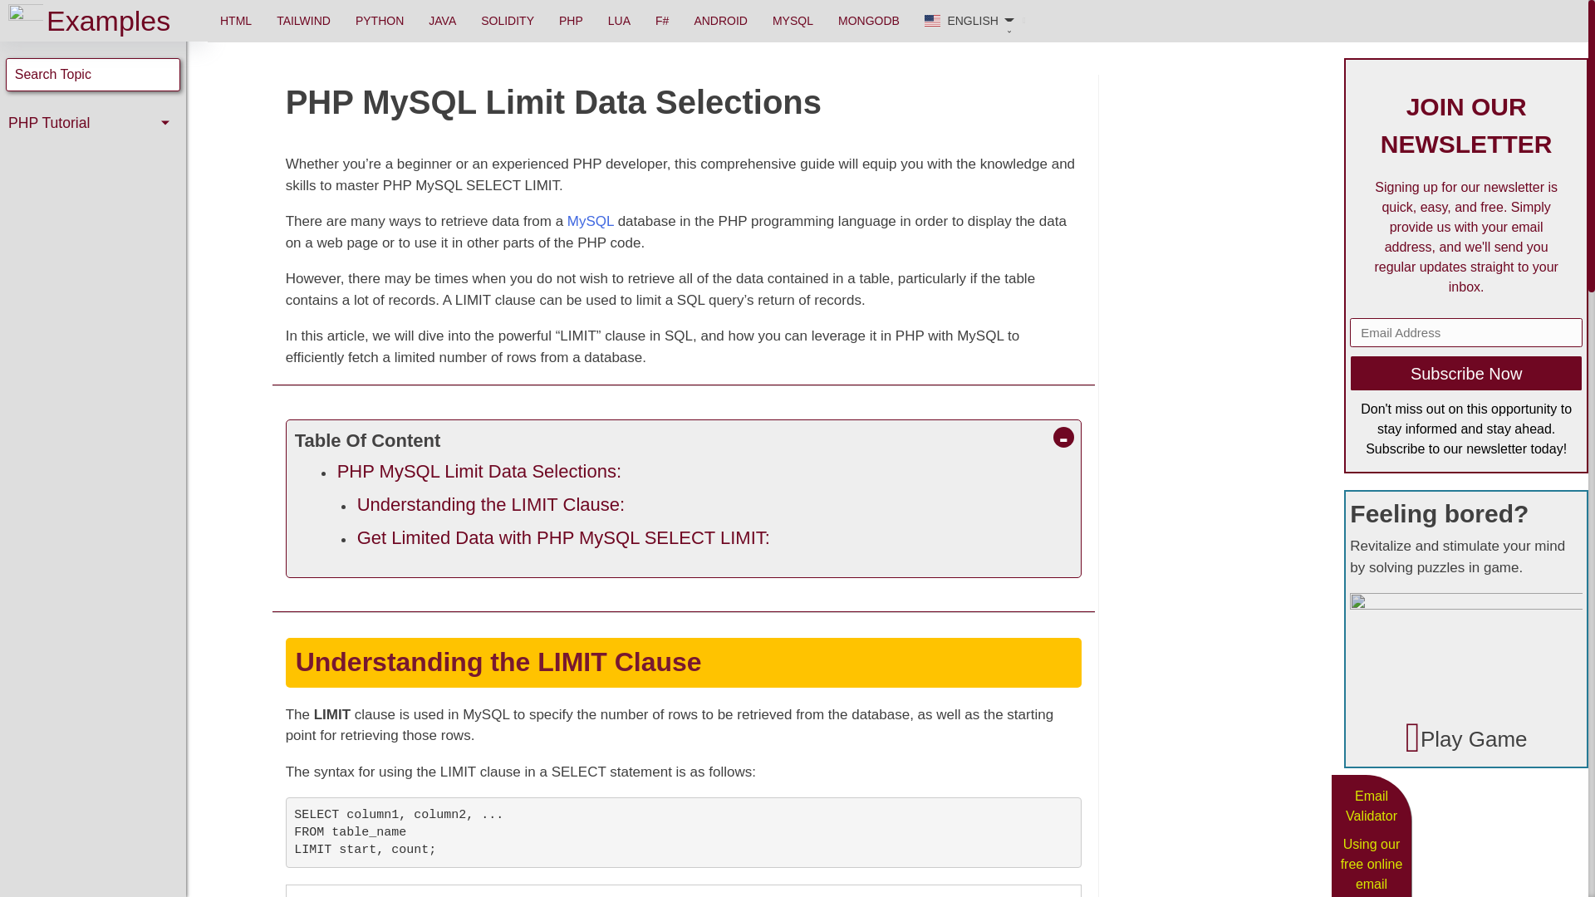 This screenshot has width=1595, height=897. Describe the element at coordinates (93, 123) in the screenshot. I see `PHP Tutorial` at that location.